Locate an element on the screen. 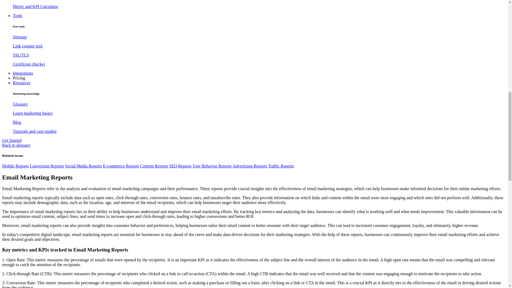 The height and width of the screenshot is (288, 512). Get Started is located at coordinates (12, 140).